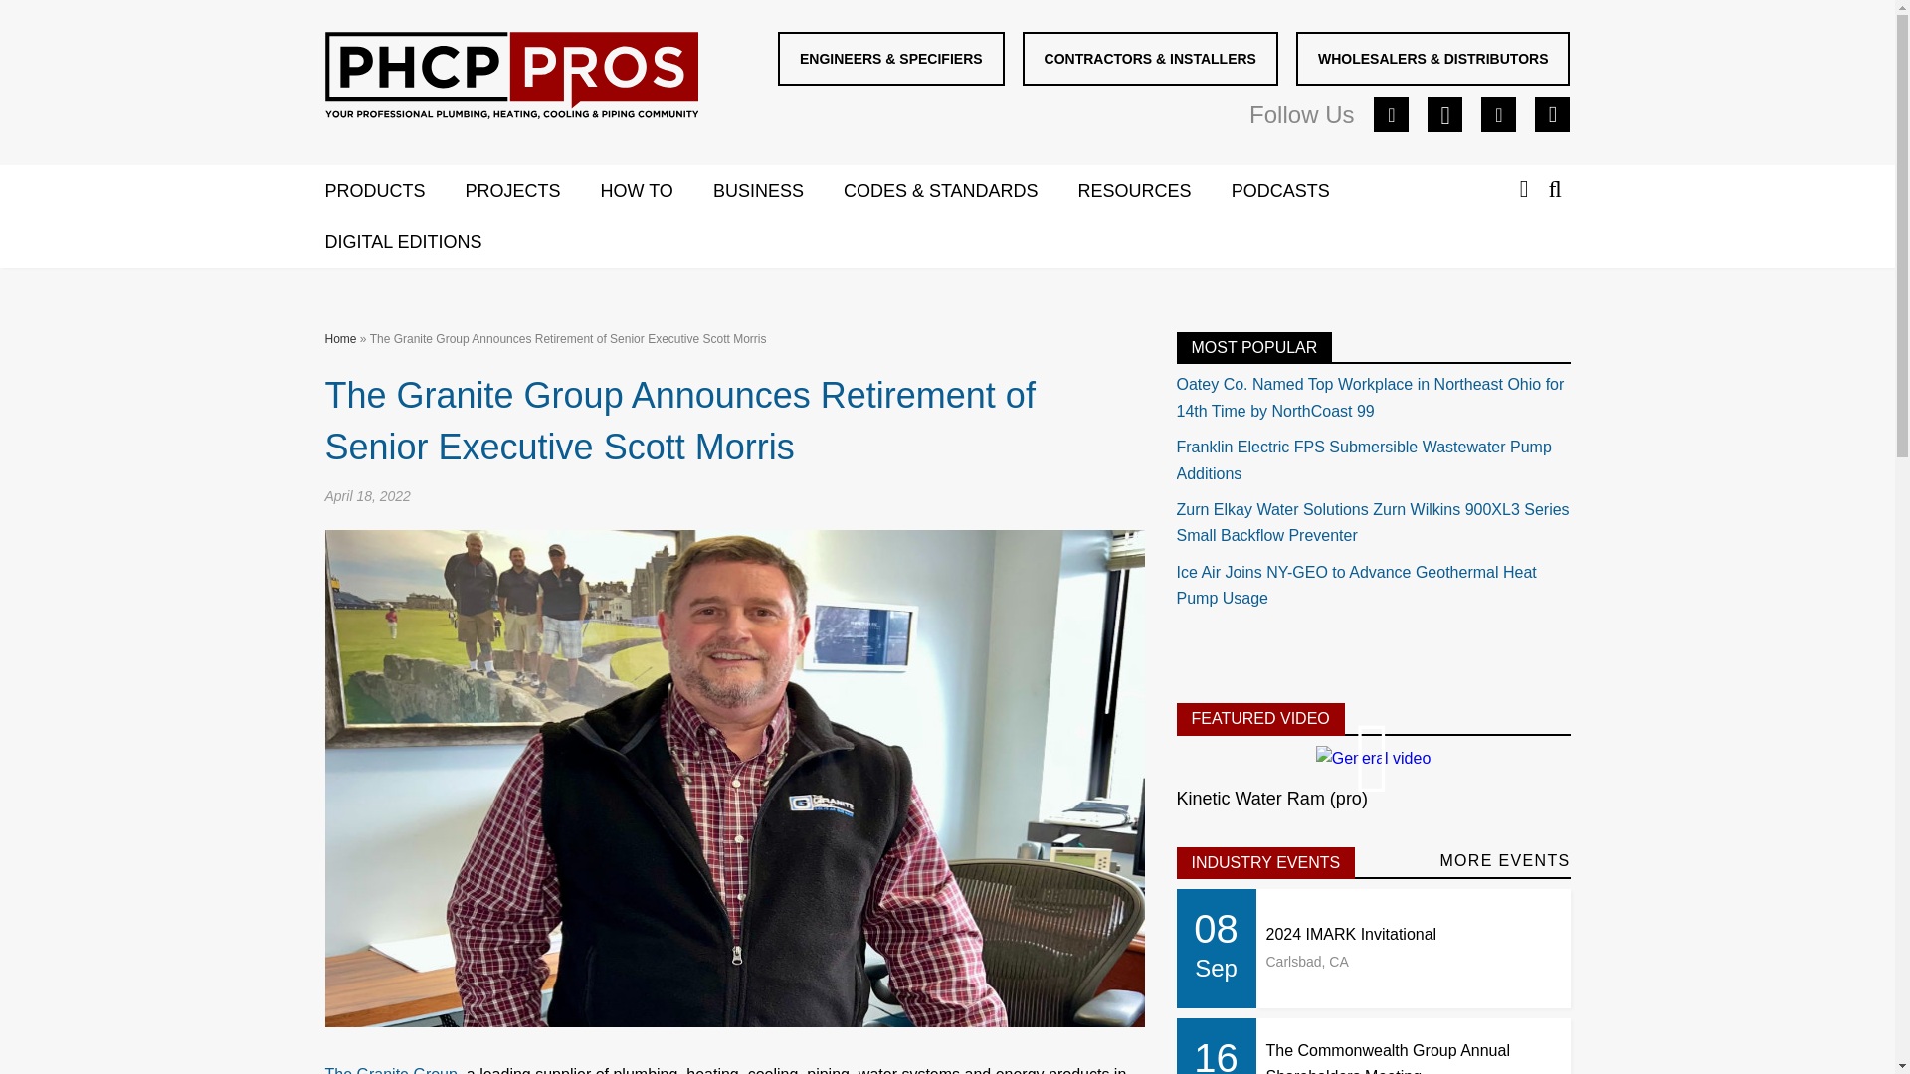 The width and height of the screenshot is (1910, 1074). Describe the element at coordinates (657, 192) in the screenshot. I see `HOW TO` at that location.